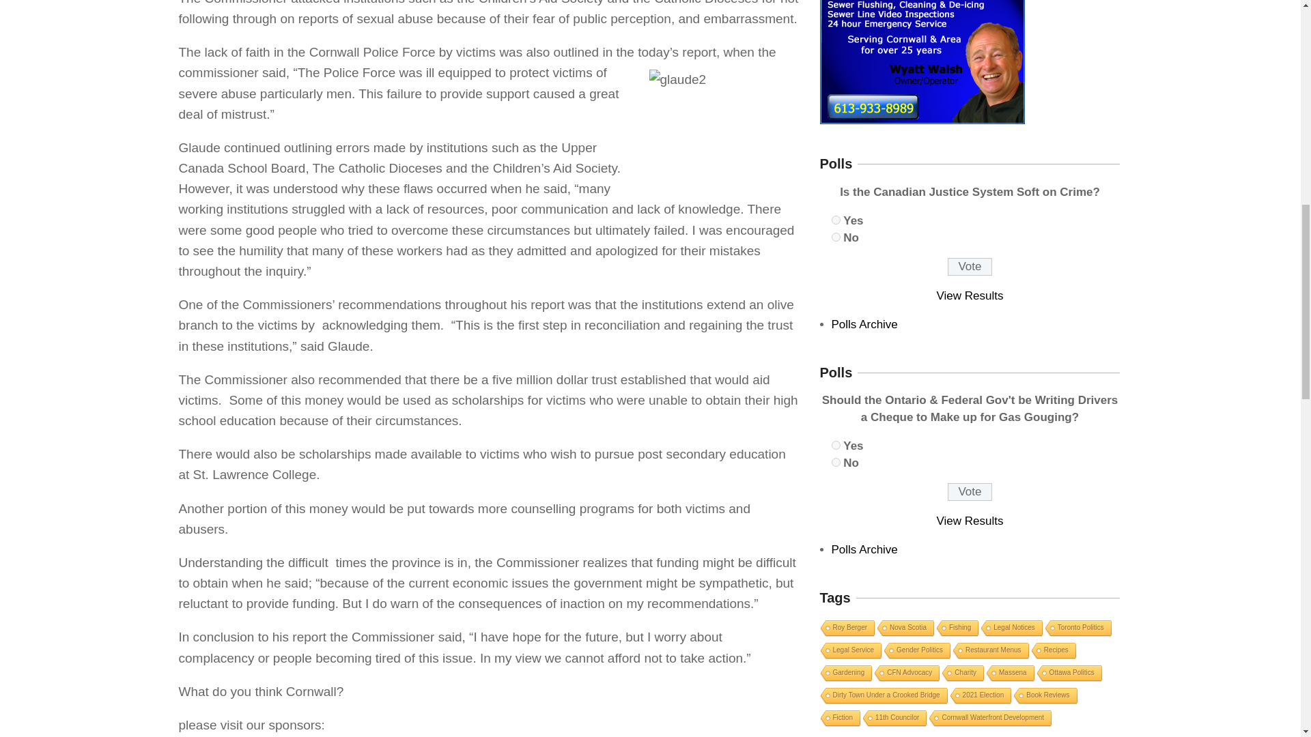 The height and width of the screenshot is (737, 1311). What do you see at coordinates (836, 237) in the screenshot?
I see `1755` at bounding box center [836, 237].